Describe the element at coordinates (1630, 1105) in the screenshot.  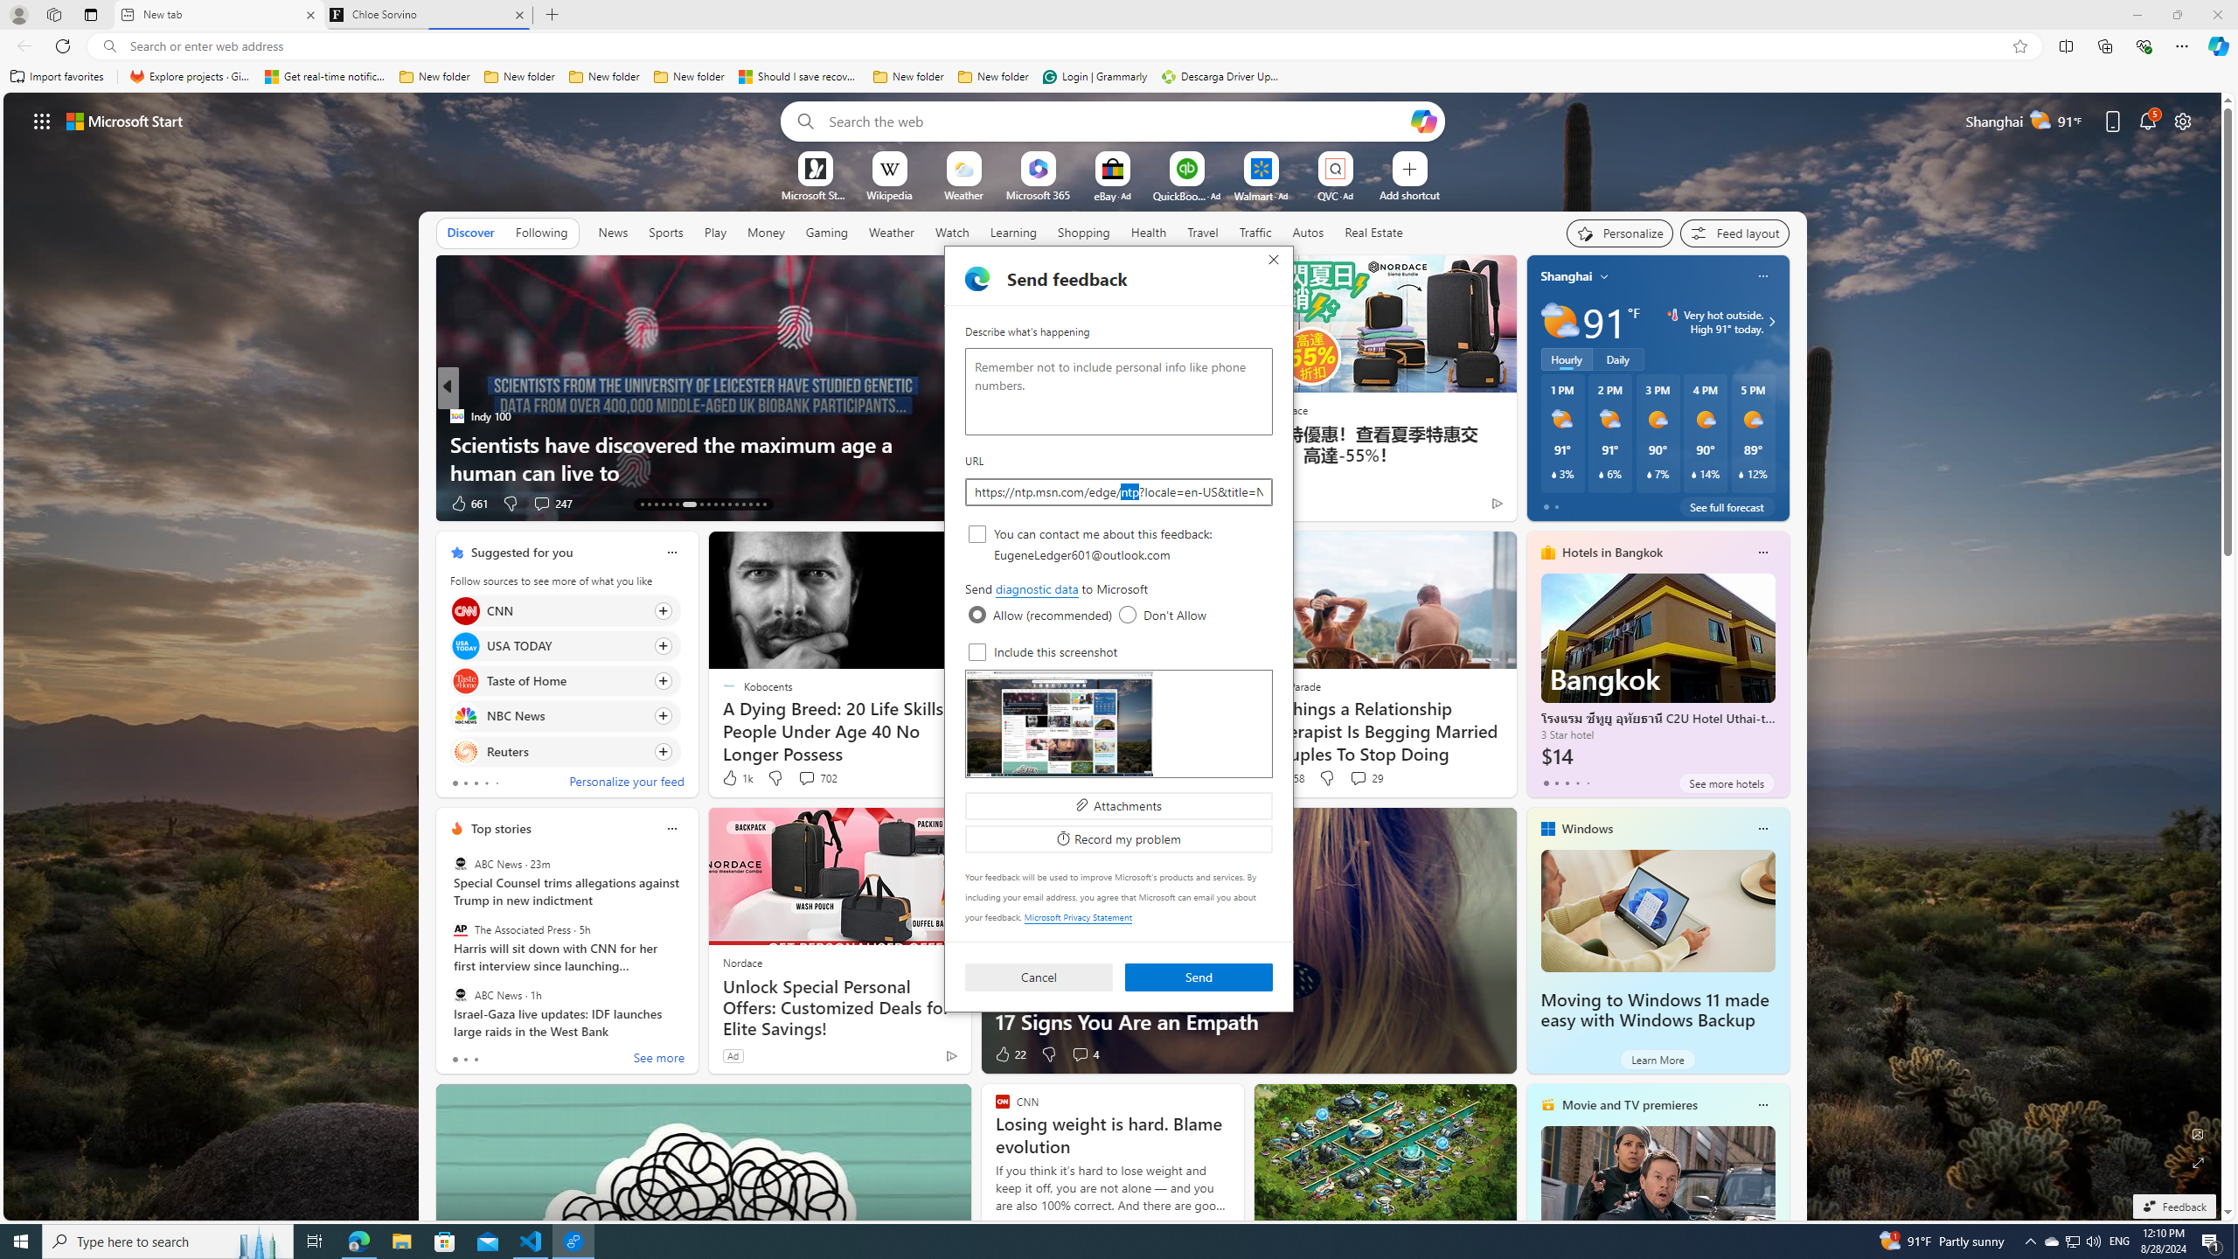
I see `Movie and TV premieres` at that location.